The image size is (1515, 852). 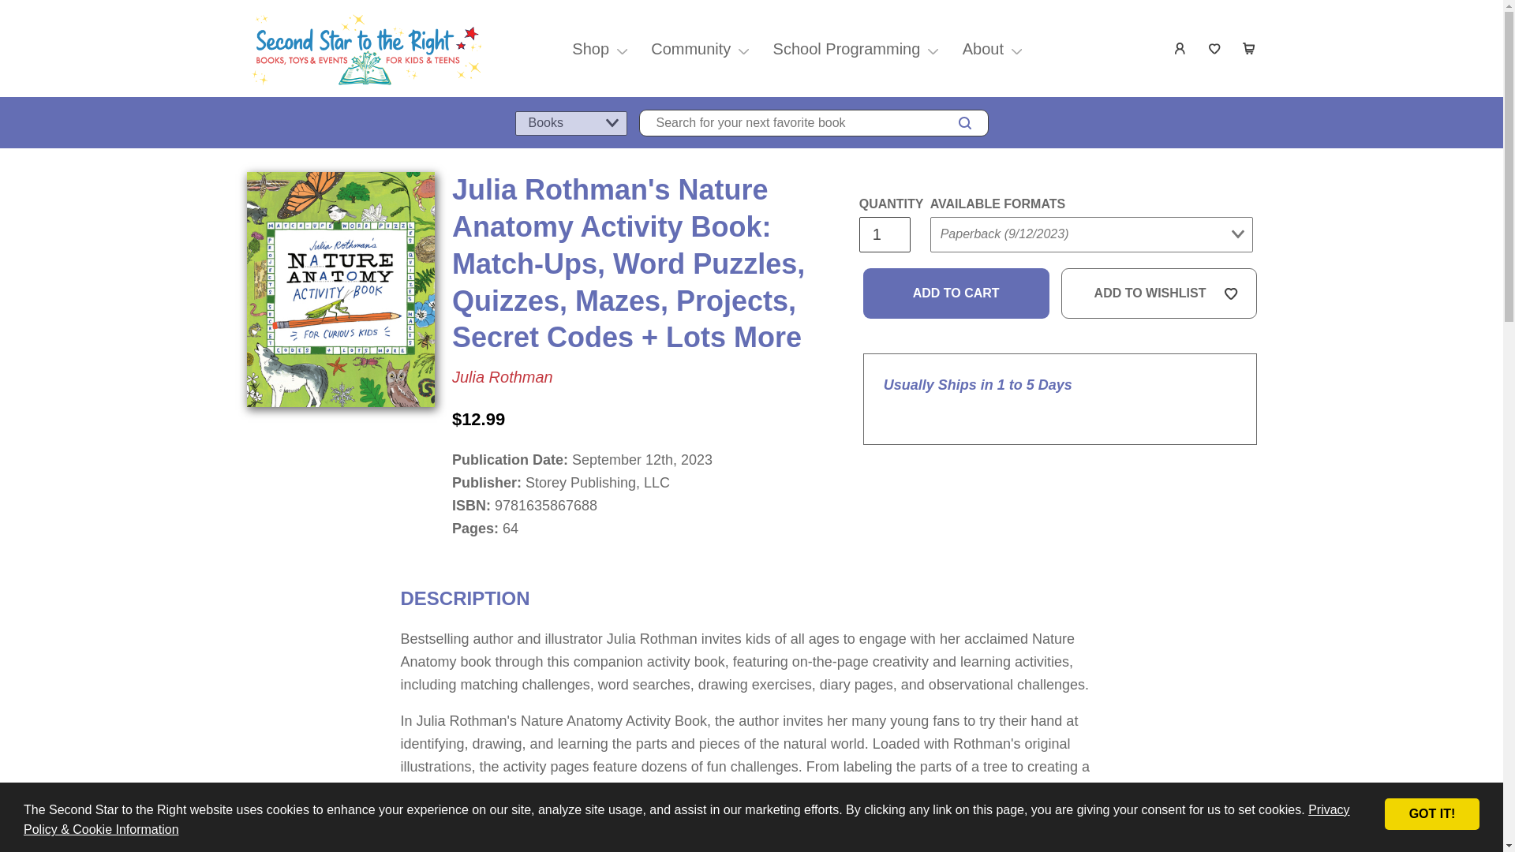 I want to click on Community, so click(x=690, y=49).